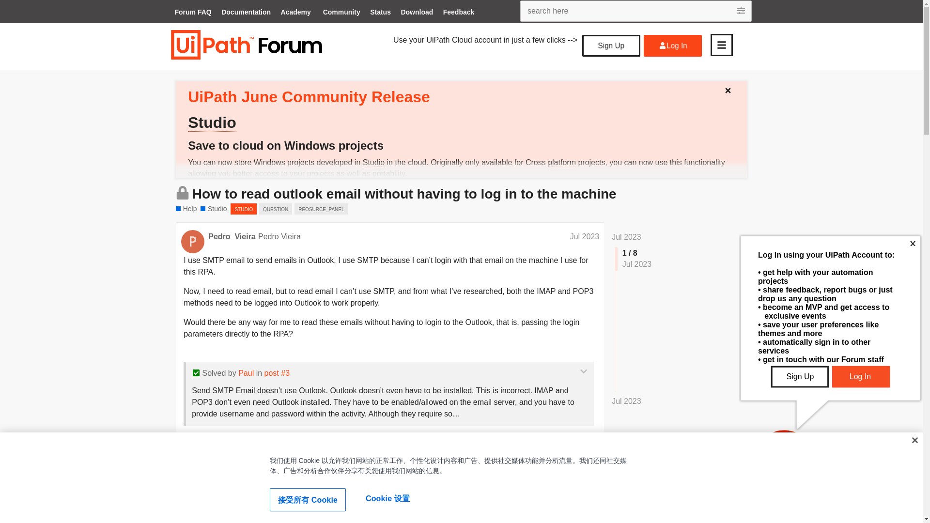  I want to click on Forum FAQ, so click(192, 13).